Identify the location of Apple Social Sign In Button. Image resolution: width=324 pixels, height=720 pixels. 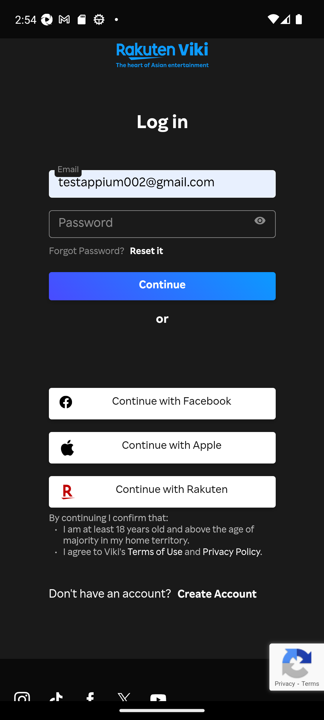
(163, 447).